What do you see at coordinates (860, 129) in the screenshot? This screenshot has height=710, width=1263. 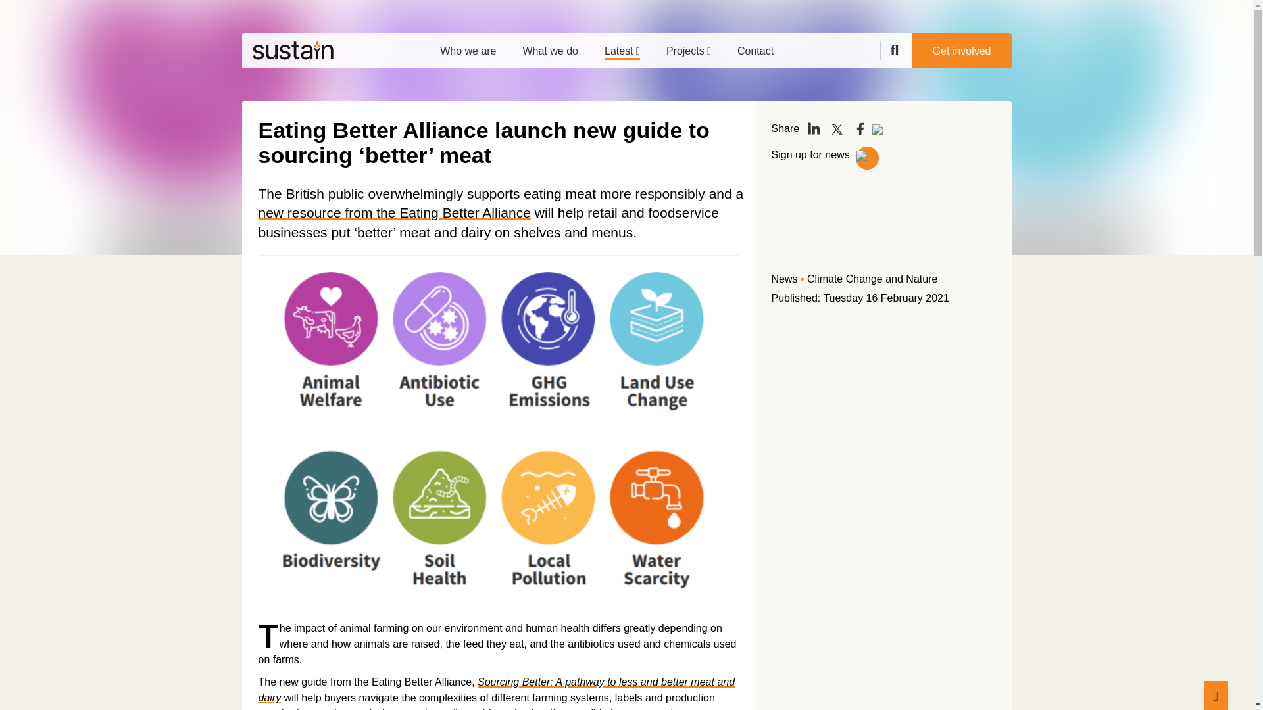 I see `Facebook` at bounding box center [860, 129].